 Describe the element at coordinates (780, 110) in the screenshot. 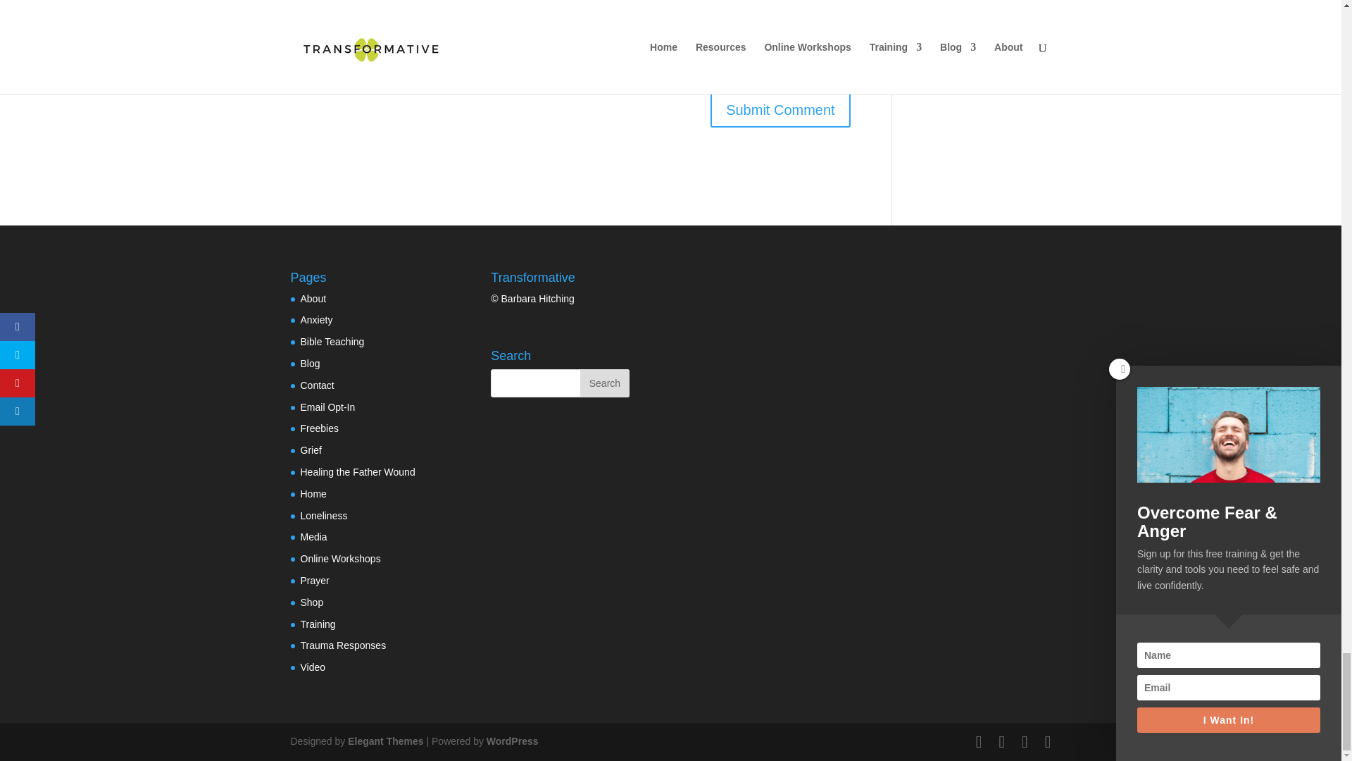

I see `Submit Comment` at that location.